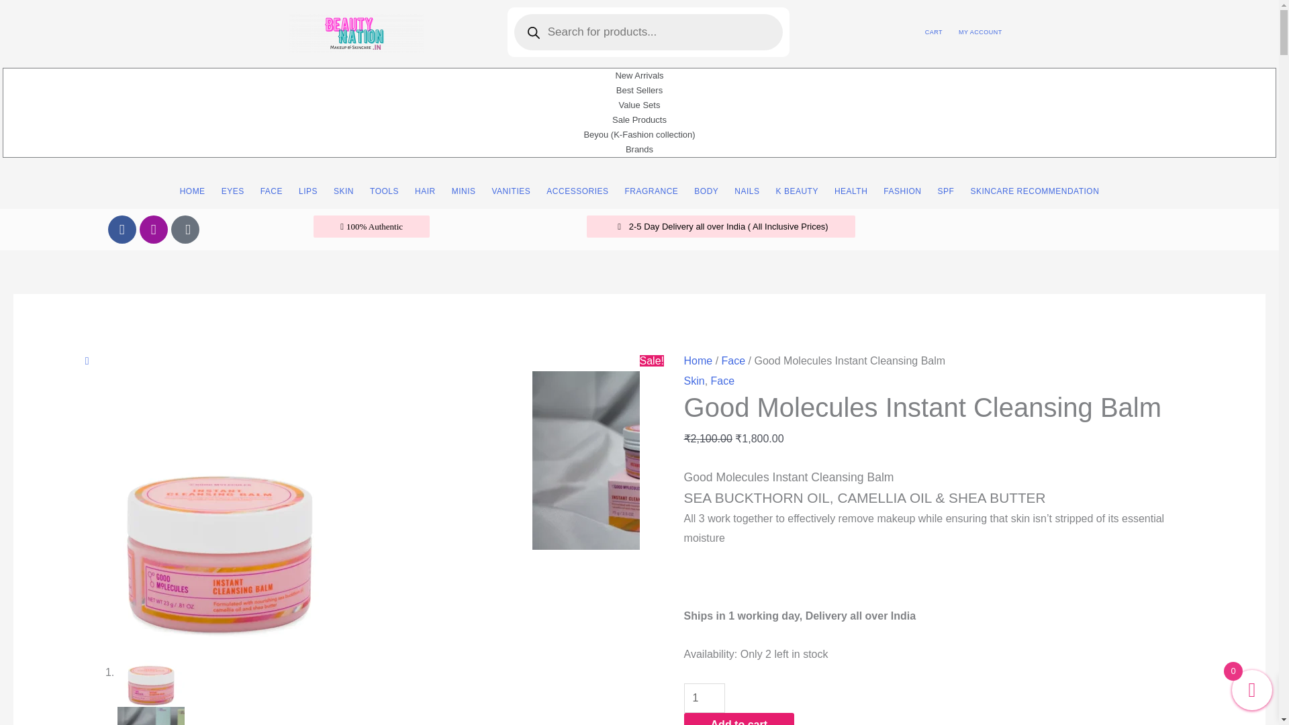 Image resolution: width=1289 pixels, height=725 pixels. I want to click on Brands, so click(639, 149).